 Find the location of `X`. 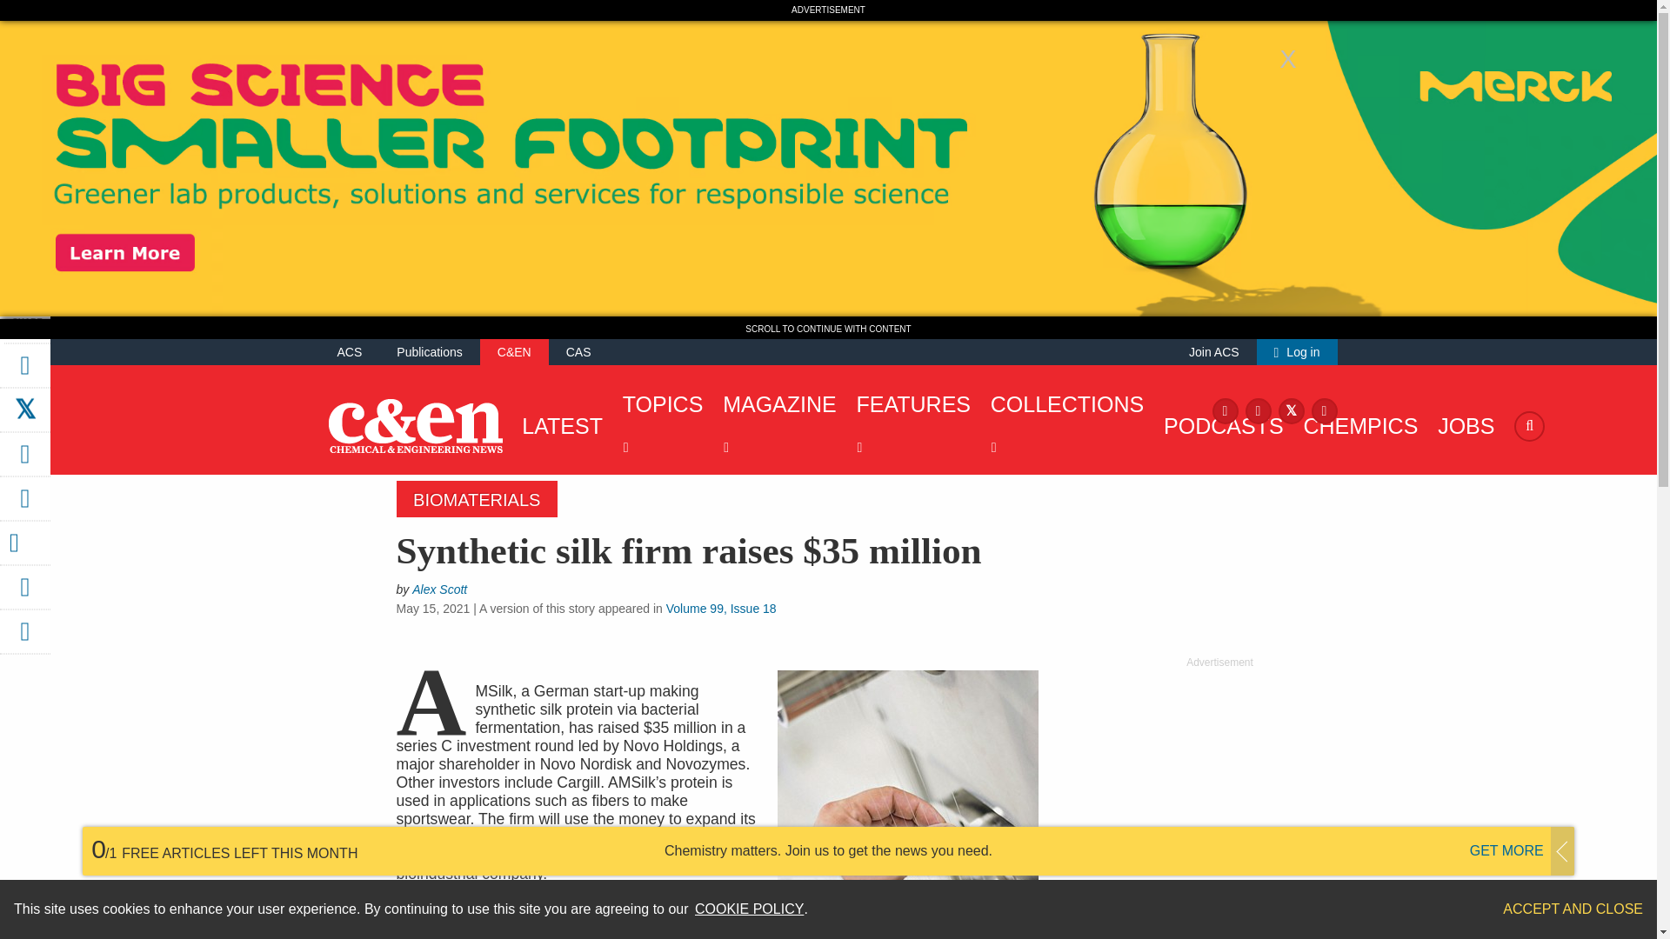

X is located at coordinates (1291, 410).